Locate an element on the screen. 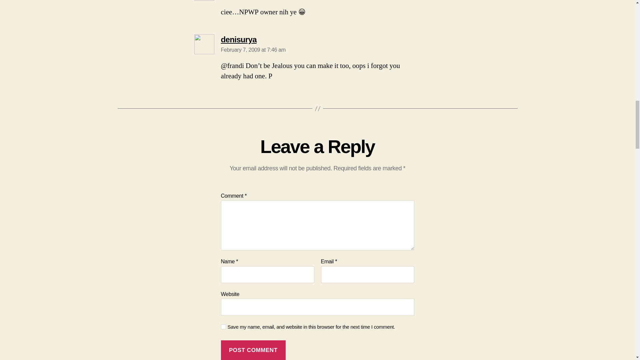  Post Comment is located at coordinates (253, 350).